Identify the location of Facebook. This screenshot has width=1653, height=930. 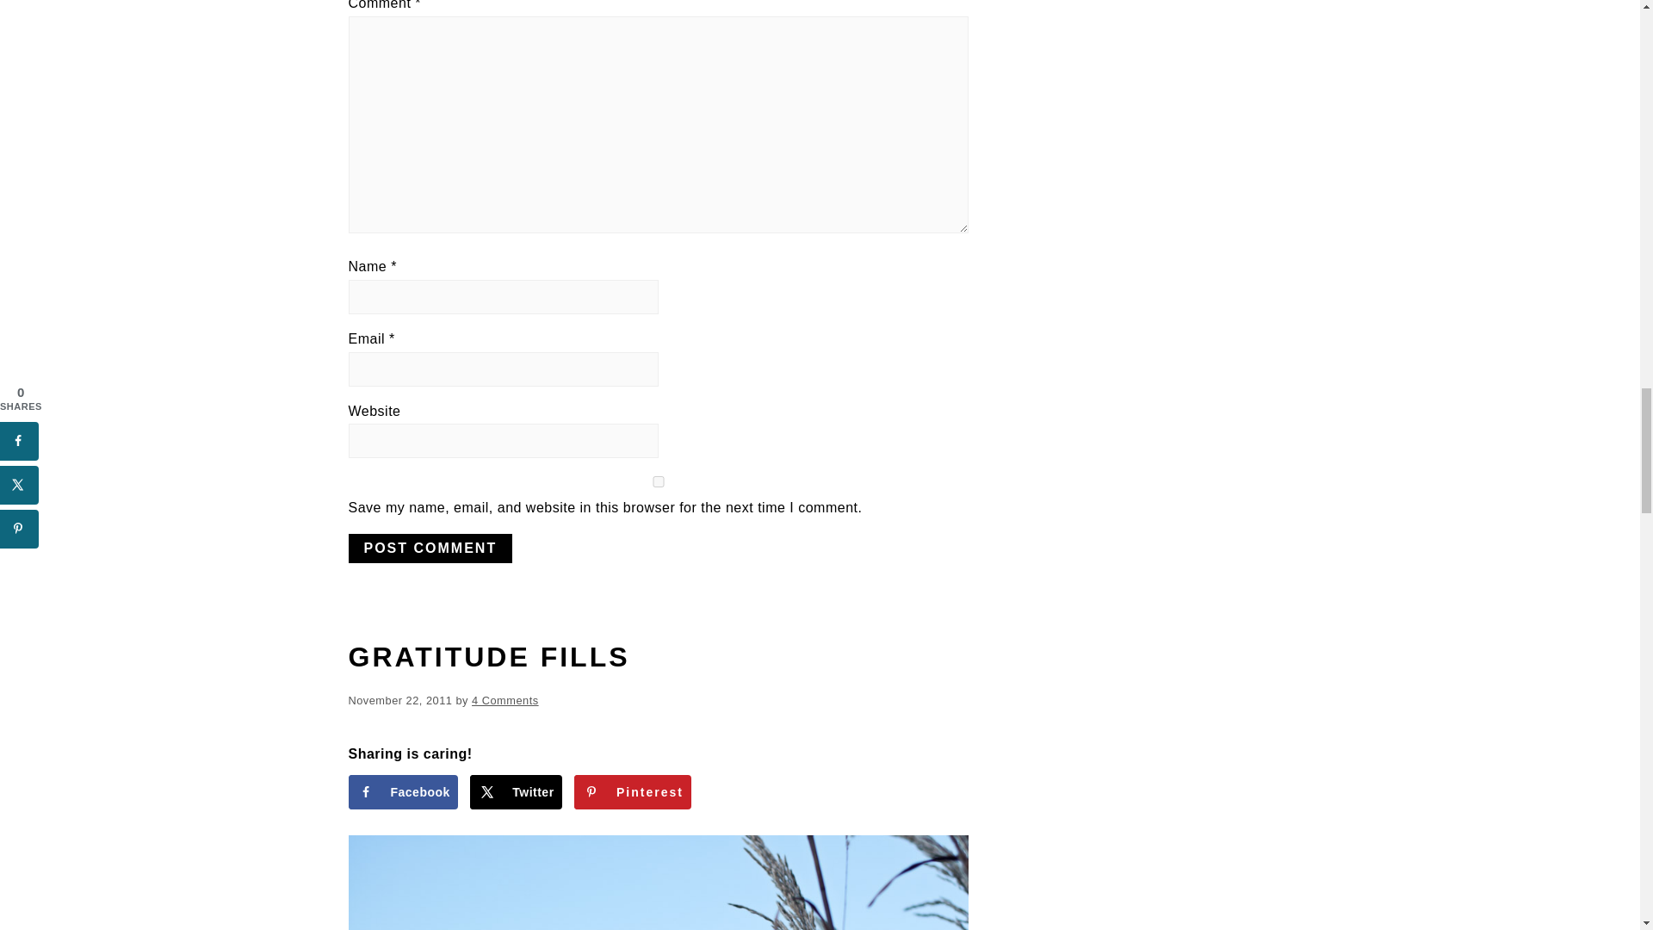
(402, 791).